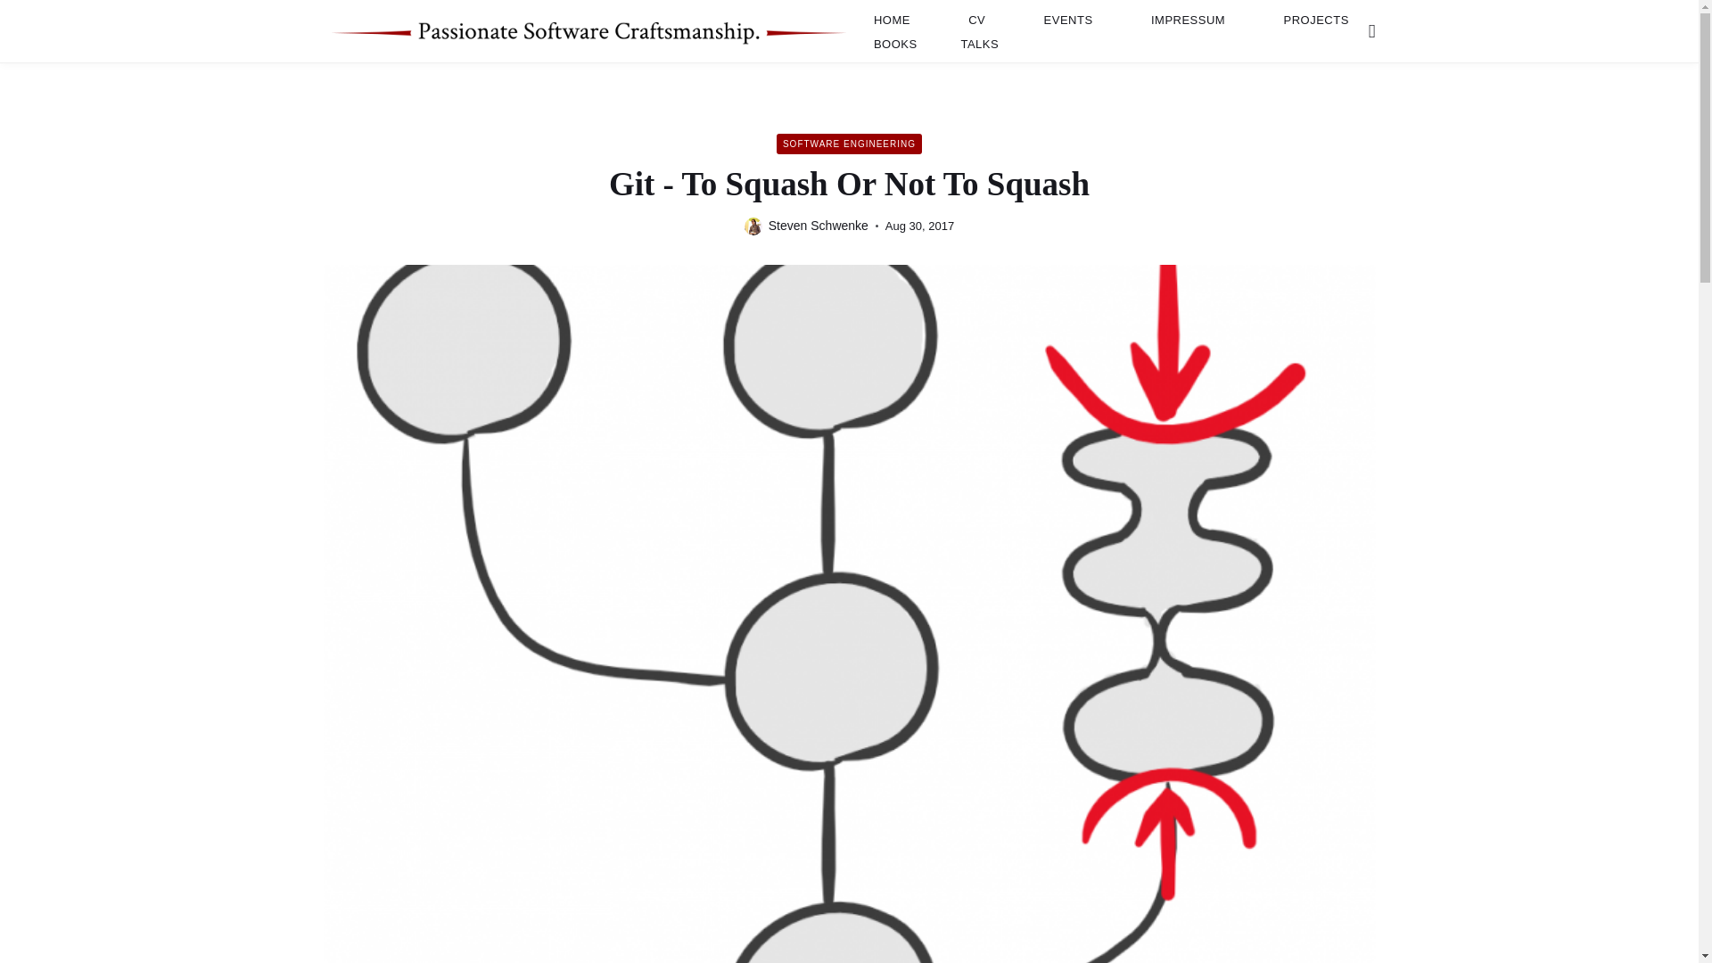 The height and width of the screenshot is (963, 1712). What do you see at coordinates (1315, 20) in the screenshot?
I see `PROJECTS` at bounding box center [1315, 20].